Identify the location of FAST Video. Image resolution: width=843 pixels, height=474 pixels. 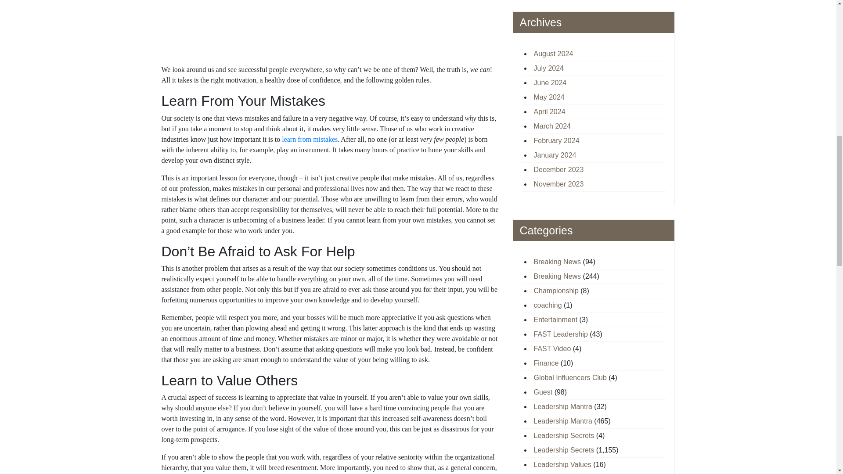
(552, 348).